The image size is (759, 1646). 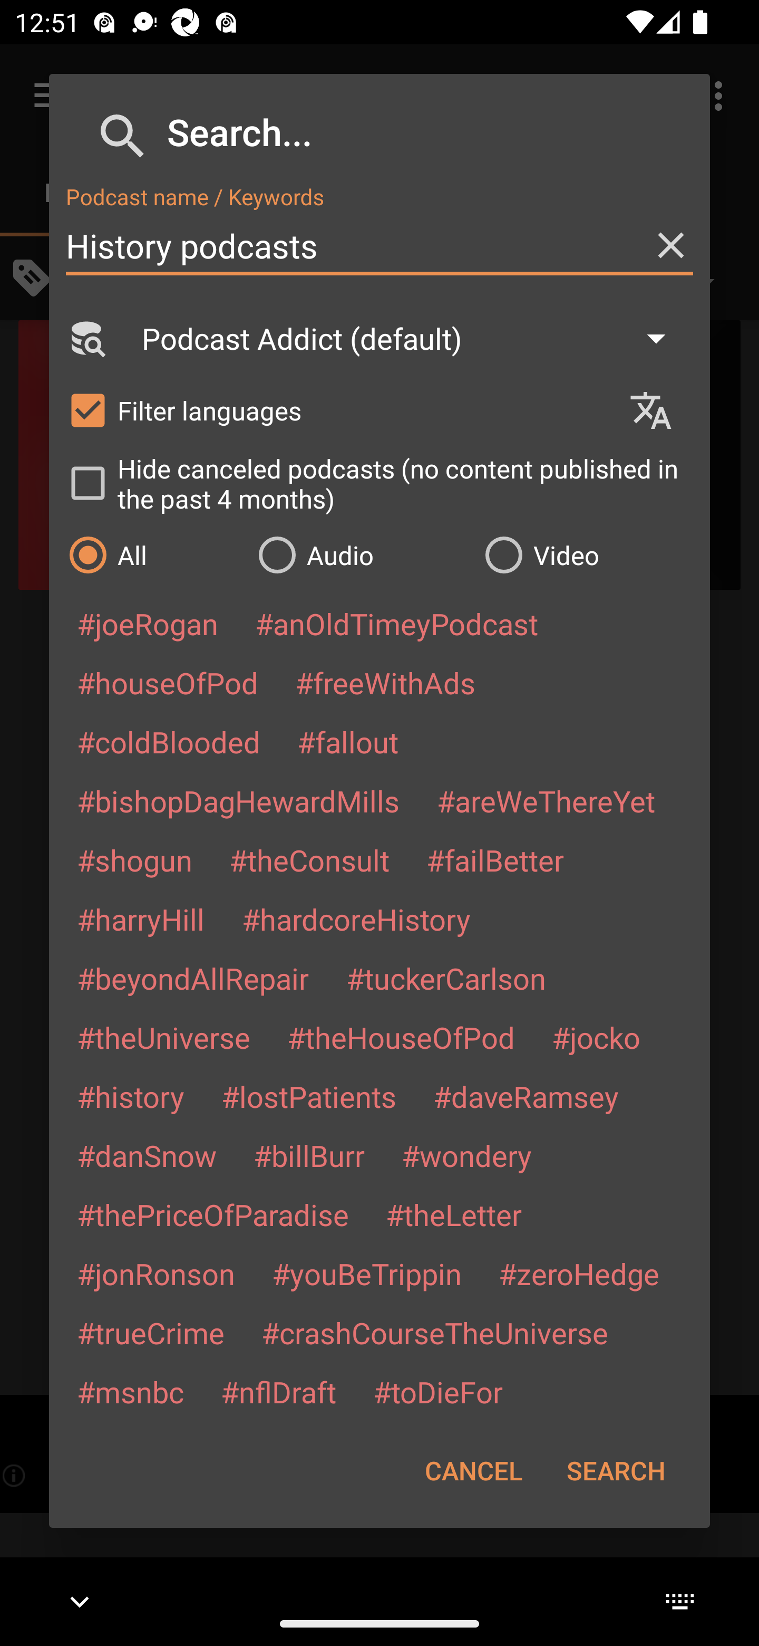 What do you see at coordinates (526, 1096) in the screenshot?
I see `#daveRamsey` at bounding box center [526, 1096].